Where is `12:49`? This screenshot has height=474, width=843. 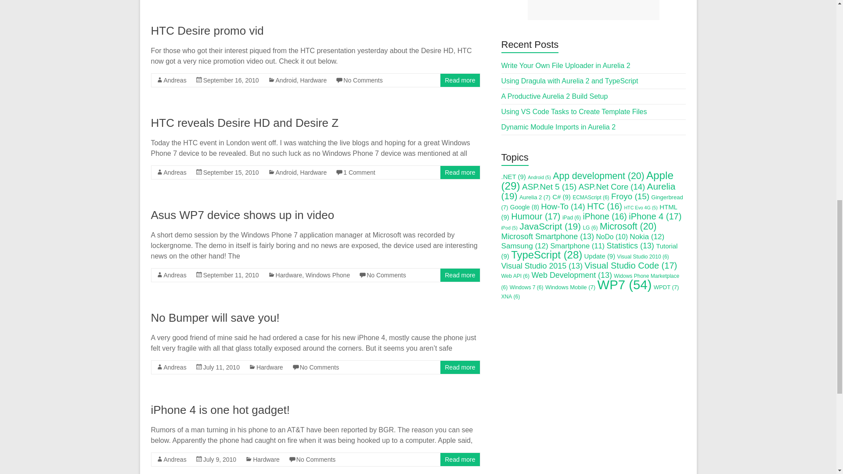
12:49 is located at coordinates (231, 172).